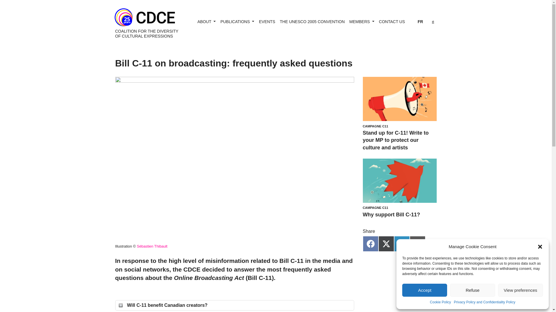  I want to click on EVENTS, so click(267, 22).